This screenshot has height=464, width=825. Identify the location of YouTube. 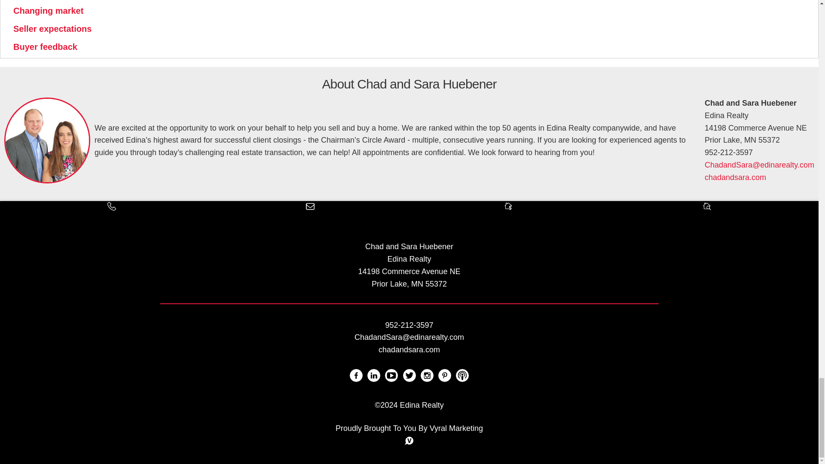
(391, 375).